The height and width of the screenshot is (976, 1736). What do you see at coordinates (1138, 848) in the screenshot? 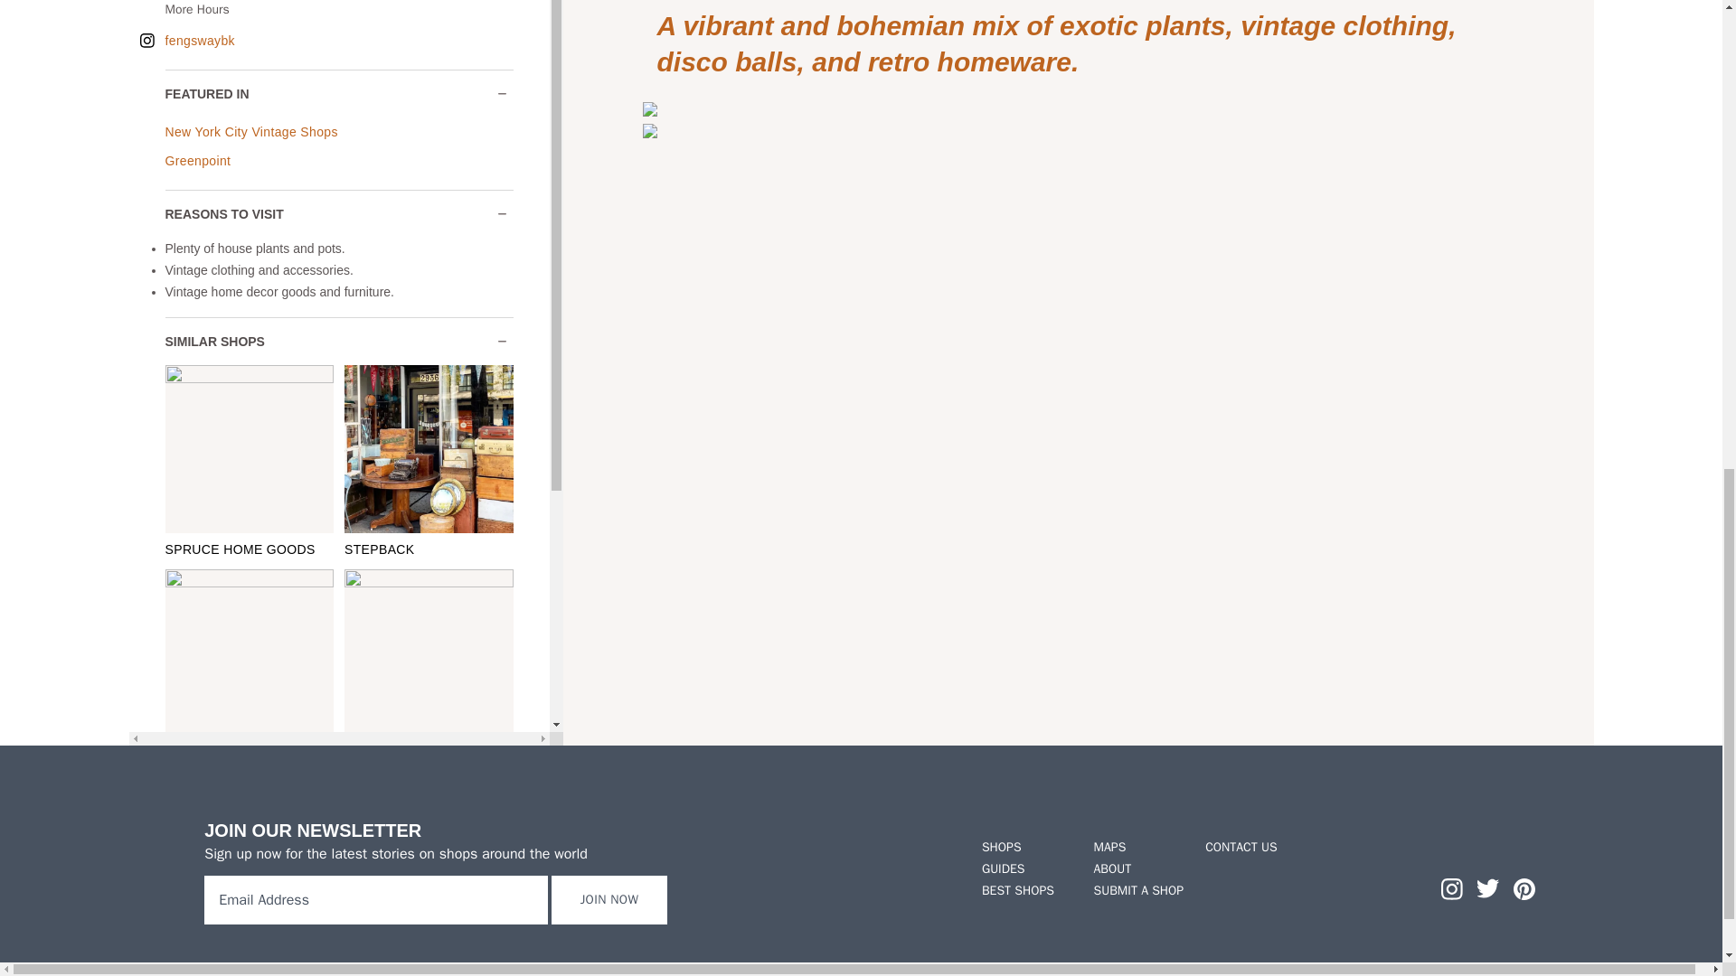
I see `MAPS` at bounding box center [1138, 848].